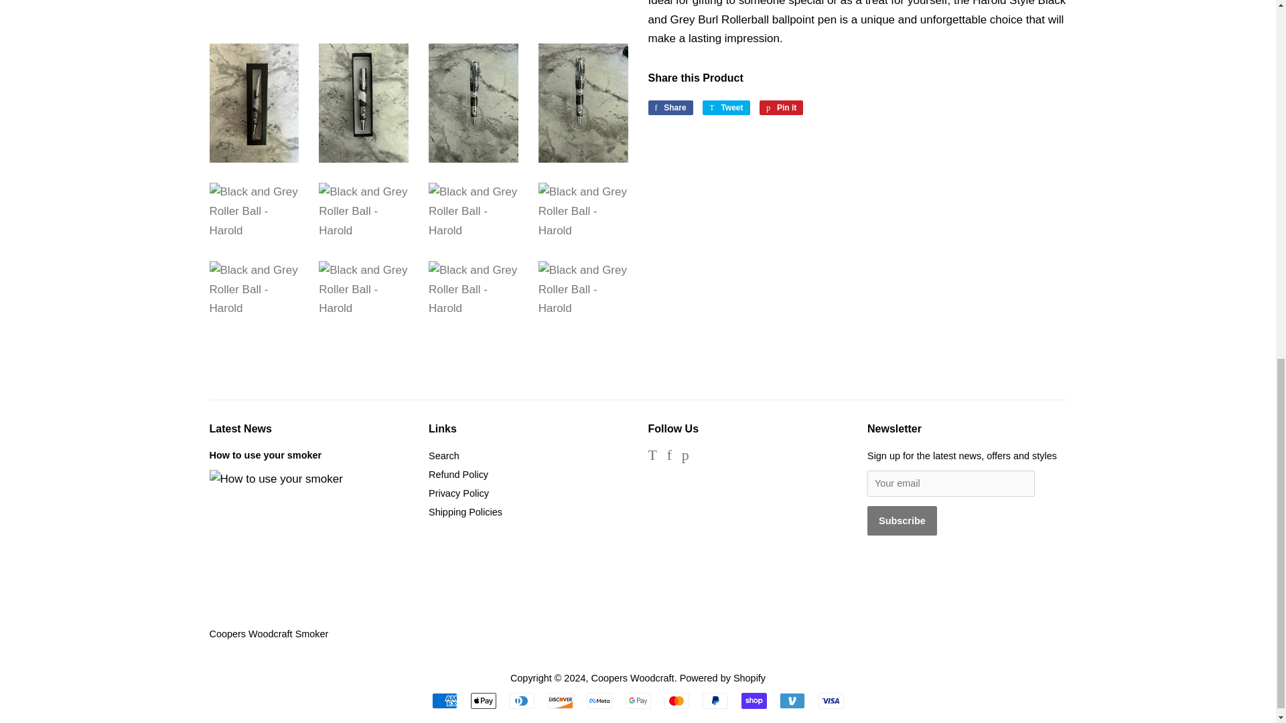 This screenshot has width=1286, height=723. I want to click on Google Pay, so click(638, 700).